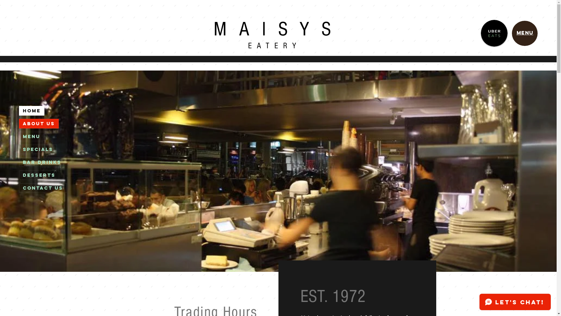 This screenshot has height=316, width=561. I want to click on Desserts, so click(39, 175).